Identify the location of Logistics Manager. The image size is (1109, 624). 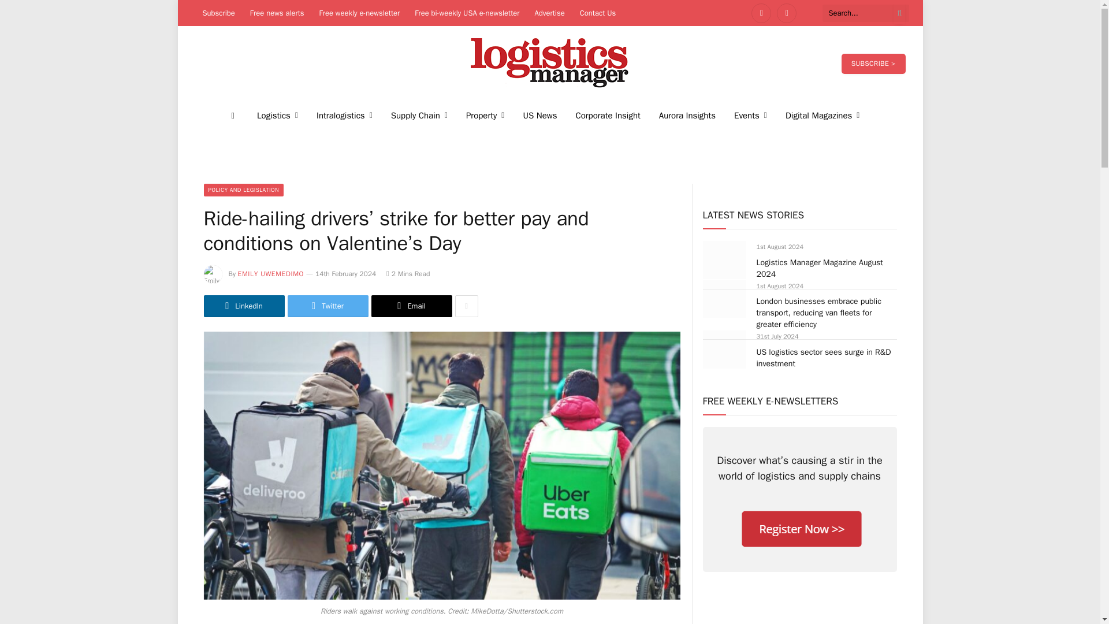
(550, 64).